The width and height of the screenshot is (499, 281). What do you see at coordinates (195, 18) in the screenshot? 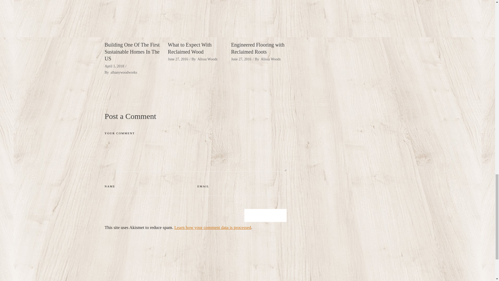
I see `What to Expect With Reclaimed Wood` at bounding box center [195, 18].